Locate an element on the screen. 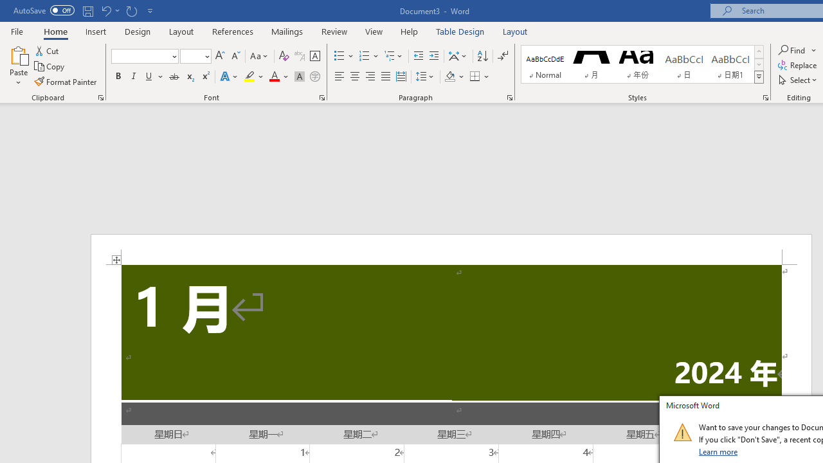 The image size is (823, 463). Strikethrough is located at coordinates (174, 77).